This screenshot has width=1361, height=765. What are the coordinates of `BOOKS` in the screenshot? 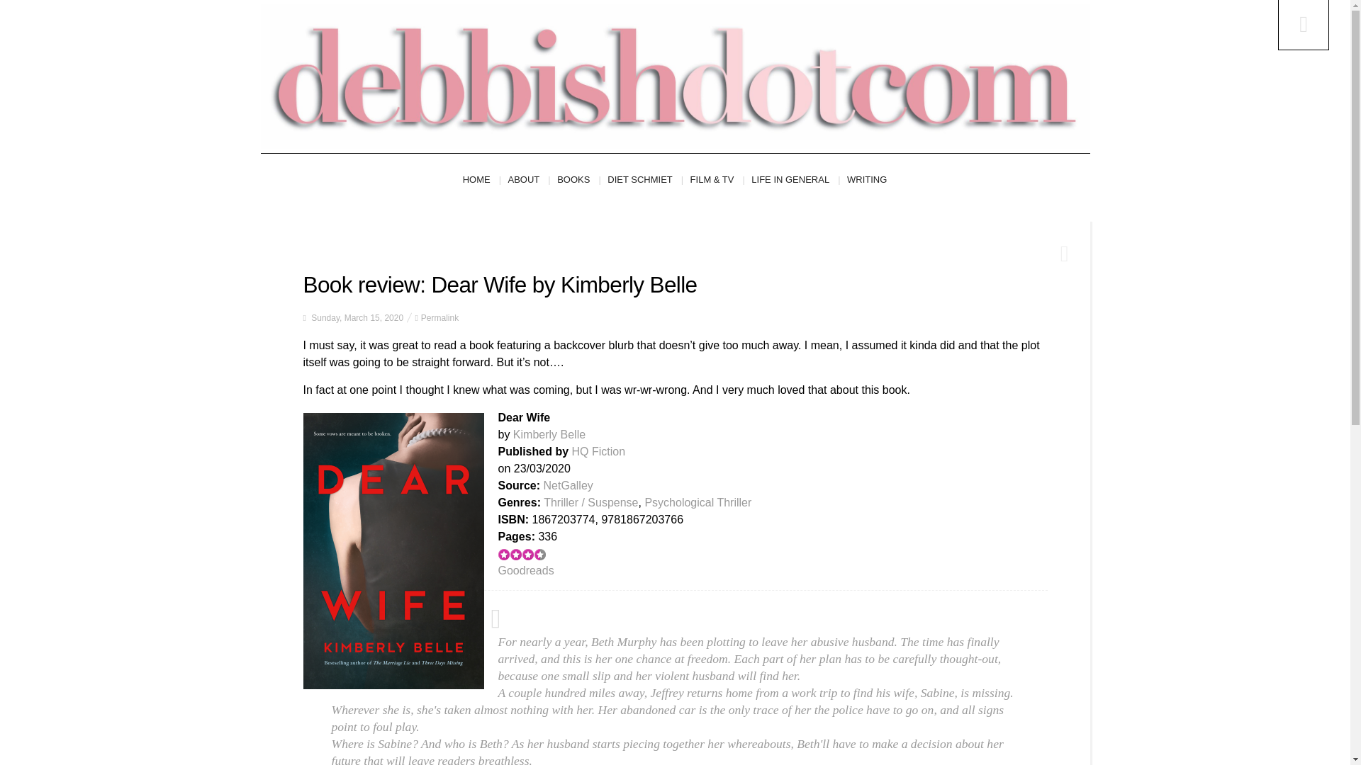 It's located at (578, 180).